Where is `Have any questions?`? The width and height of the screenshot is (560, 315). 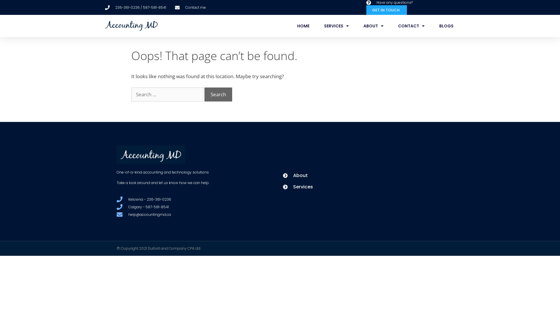 Have any questions? is located at coordinates (390, 3).